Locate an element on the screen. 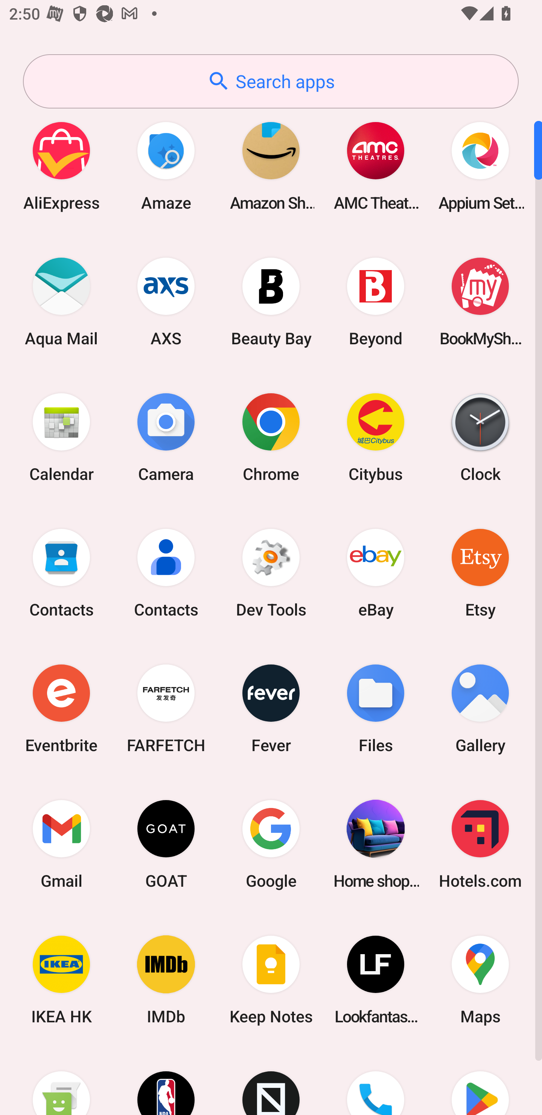  Beauty Bay is located at coordinates (271, 301).